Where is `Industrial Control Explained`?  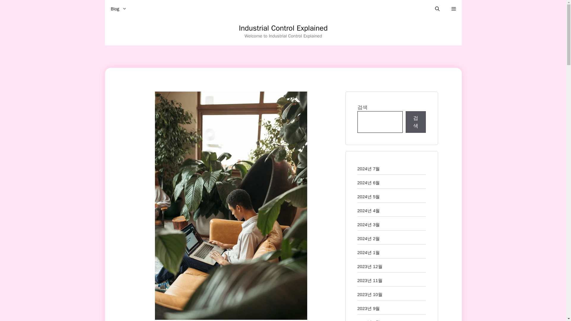
Industrial Control Explained is located at coordinates (283, 28).